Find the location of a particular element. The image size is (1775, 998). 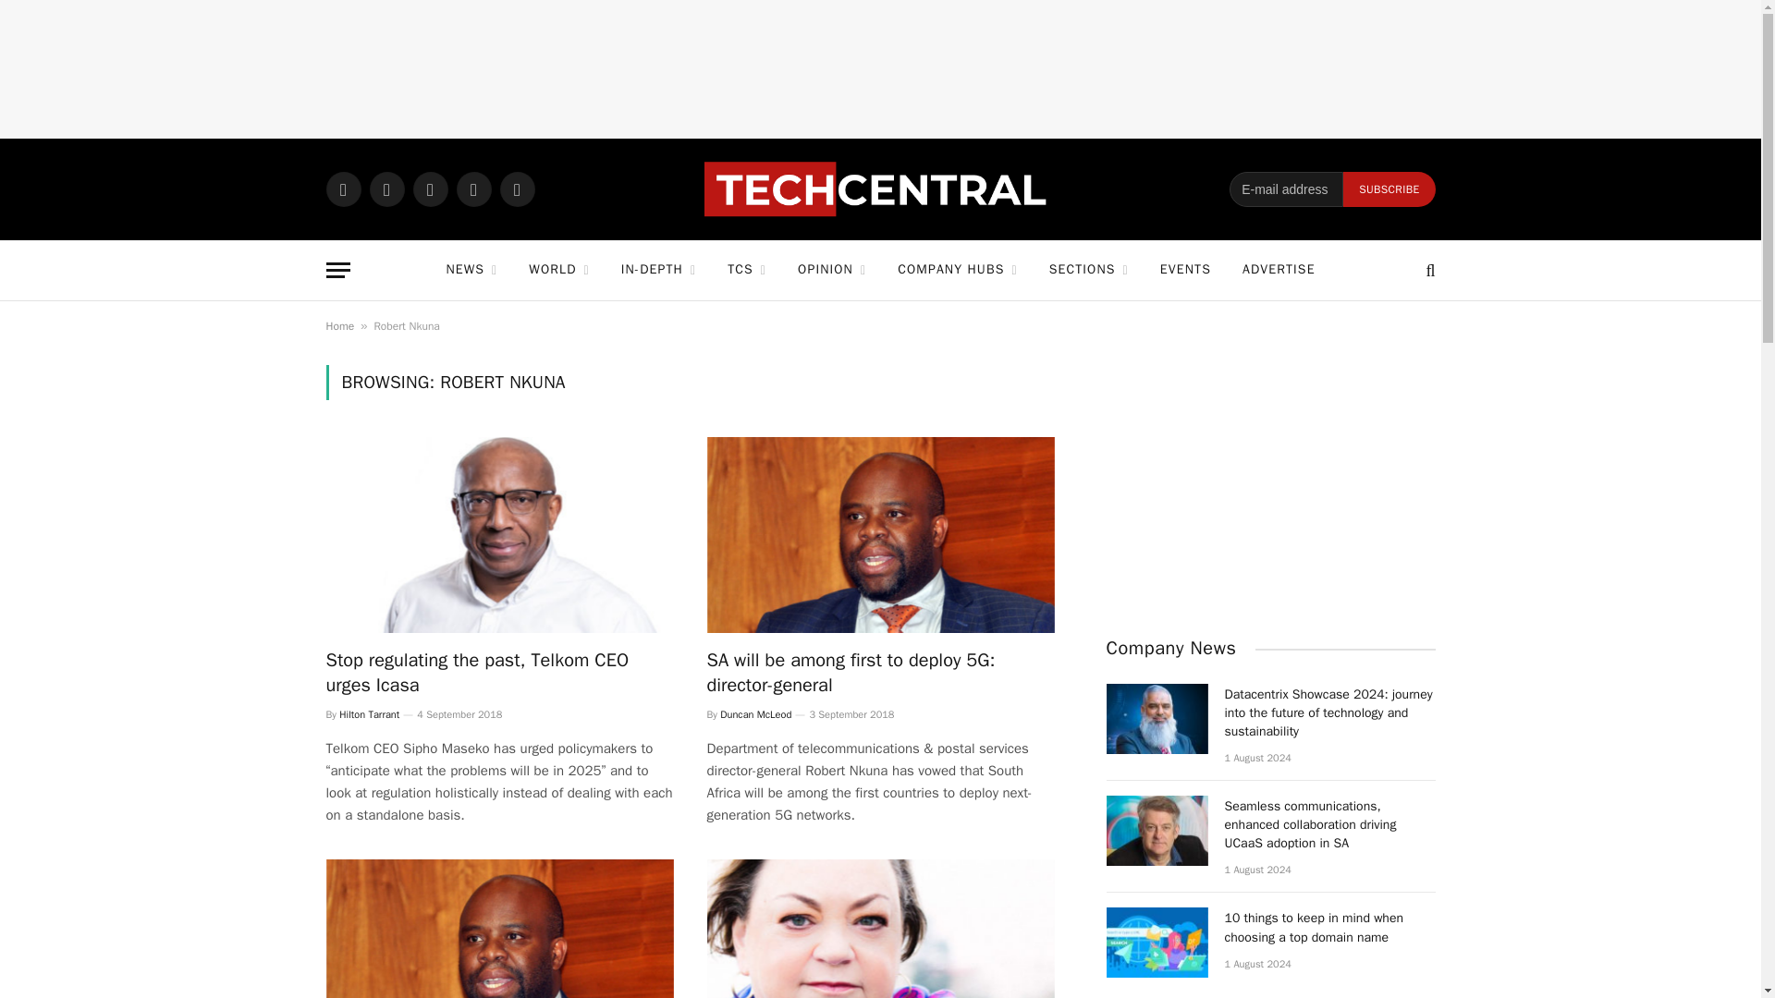

LinkedIn is located at coordinates (473, 189).